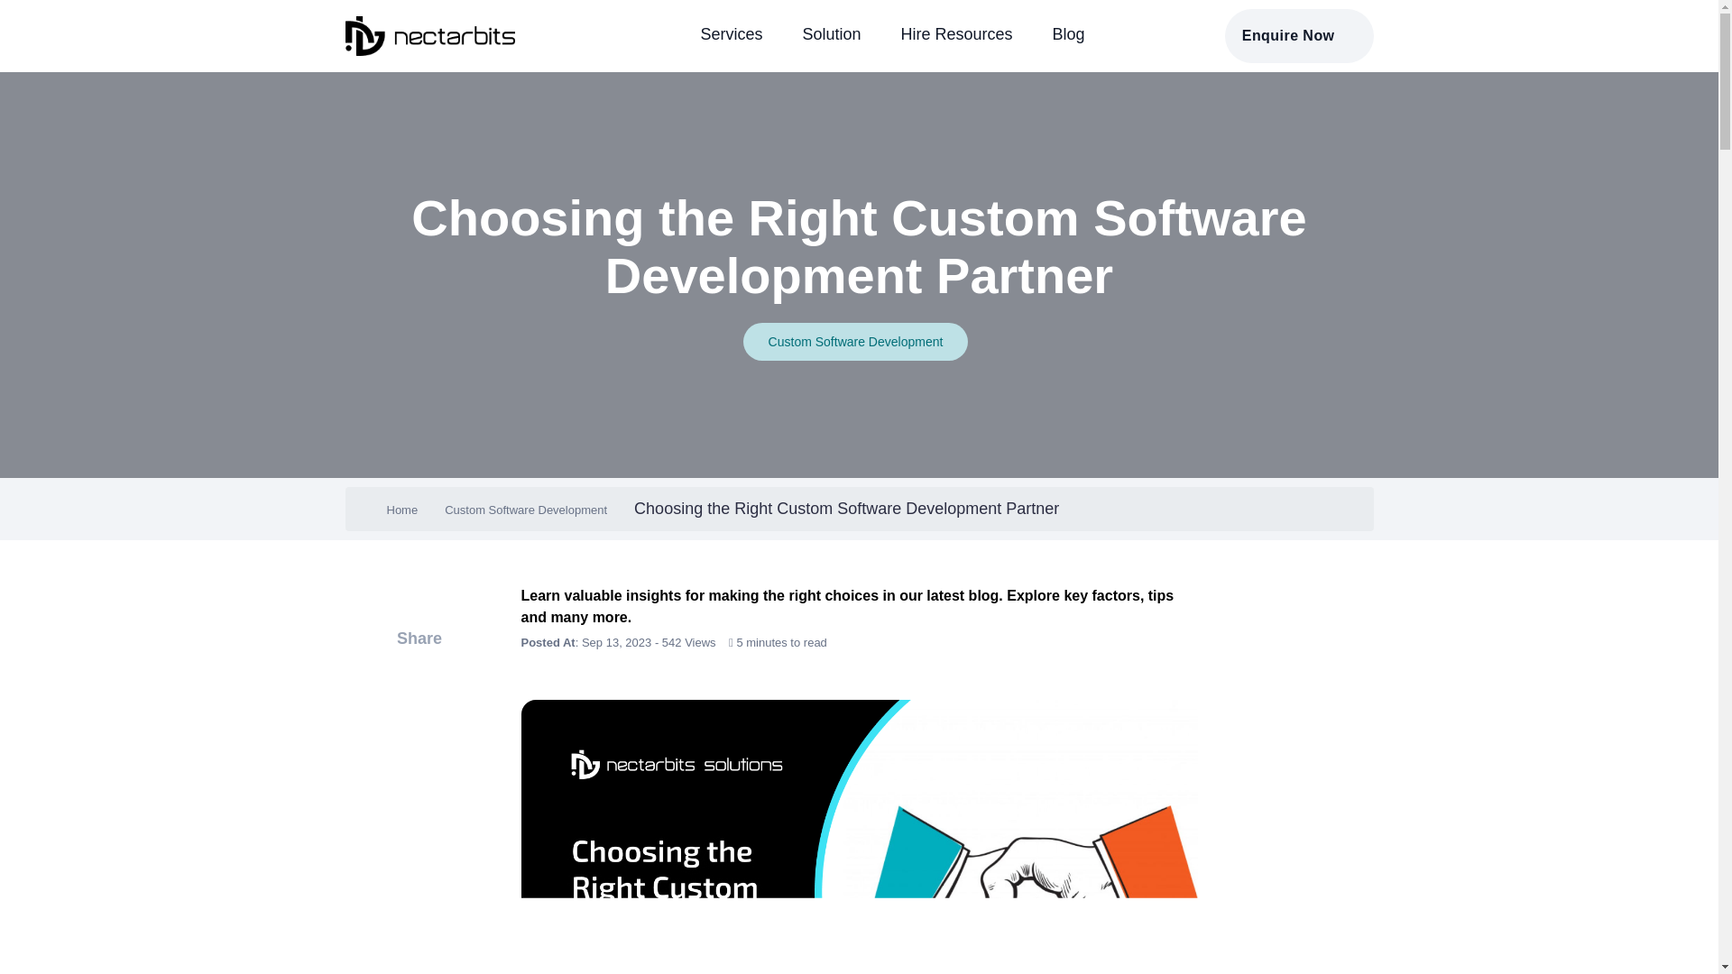 Image resolution: width=1732 pixels, height=974 pixels. What do you see at coordinates (831, 34) in the screenshot?
I see `Solution` at bounding box center [831, 34].